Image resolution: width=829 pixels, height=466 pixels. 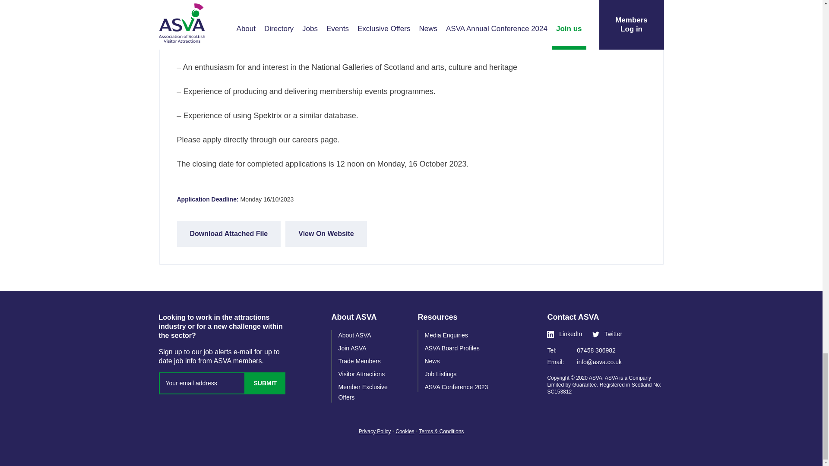 I want to click on Cookies, so click(x=404, y=431).